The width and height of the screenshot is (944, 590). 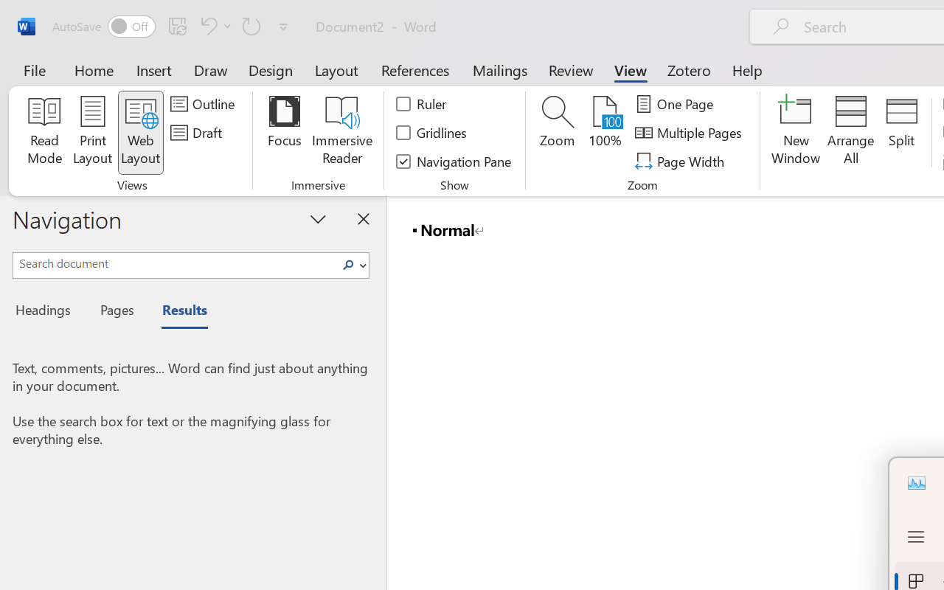 What do you see at coordinates (206, 26) in the screenshot?
I see `Undo <ApplyStyleToDoc>b__0` at bounding box center [206, 26].